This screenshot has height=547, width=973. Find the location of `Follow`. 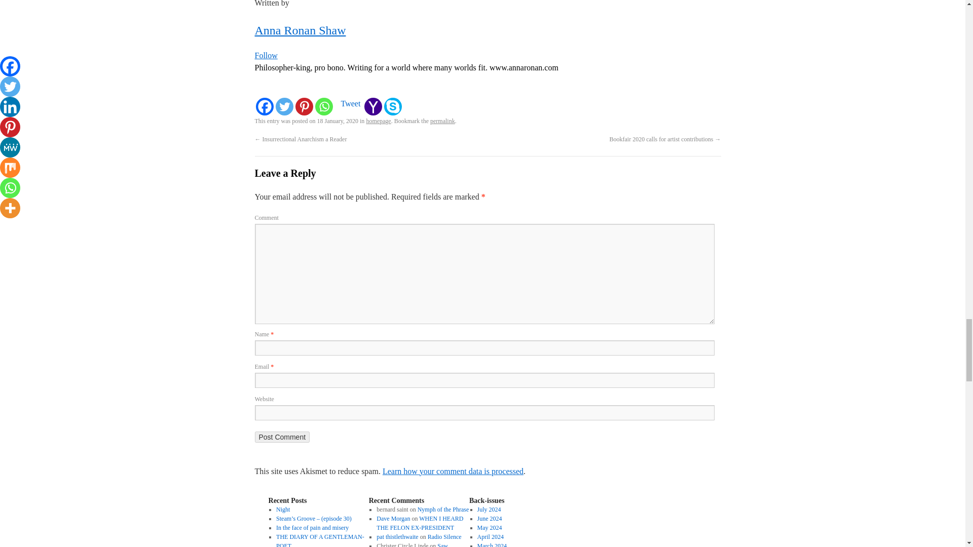

Follow is located at coordinates (266, 55).